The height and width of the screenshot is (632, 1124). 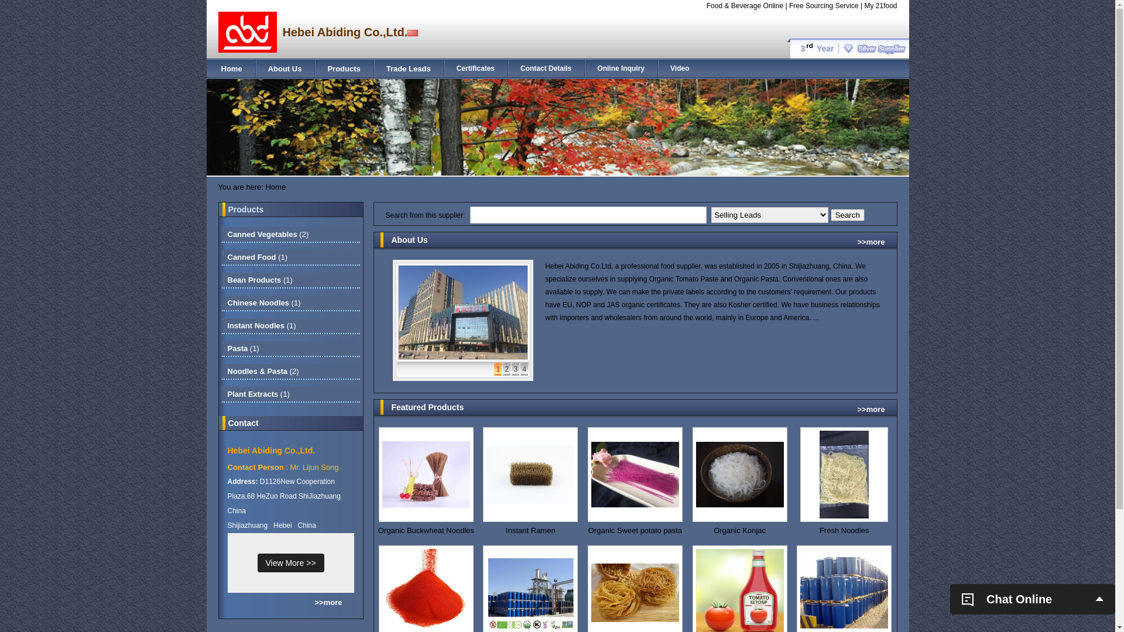 What do you see at coordinates (880, 6) in the screenshot?
I see `My 21food` at bounding box center [880, 6].